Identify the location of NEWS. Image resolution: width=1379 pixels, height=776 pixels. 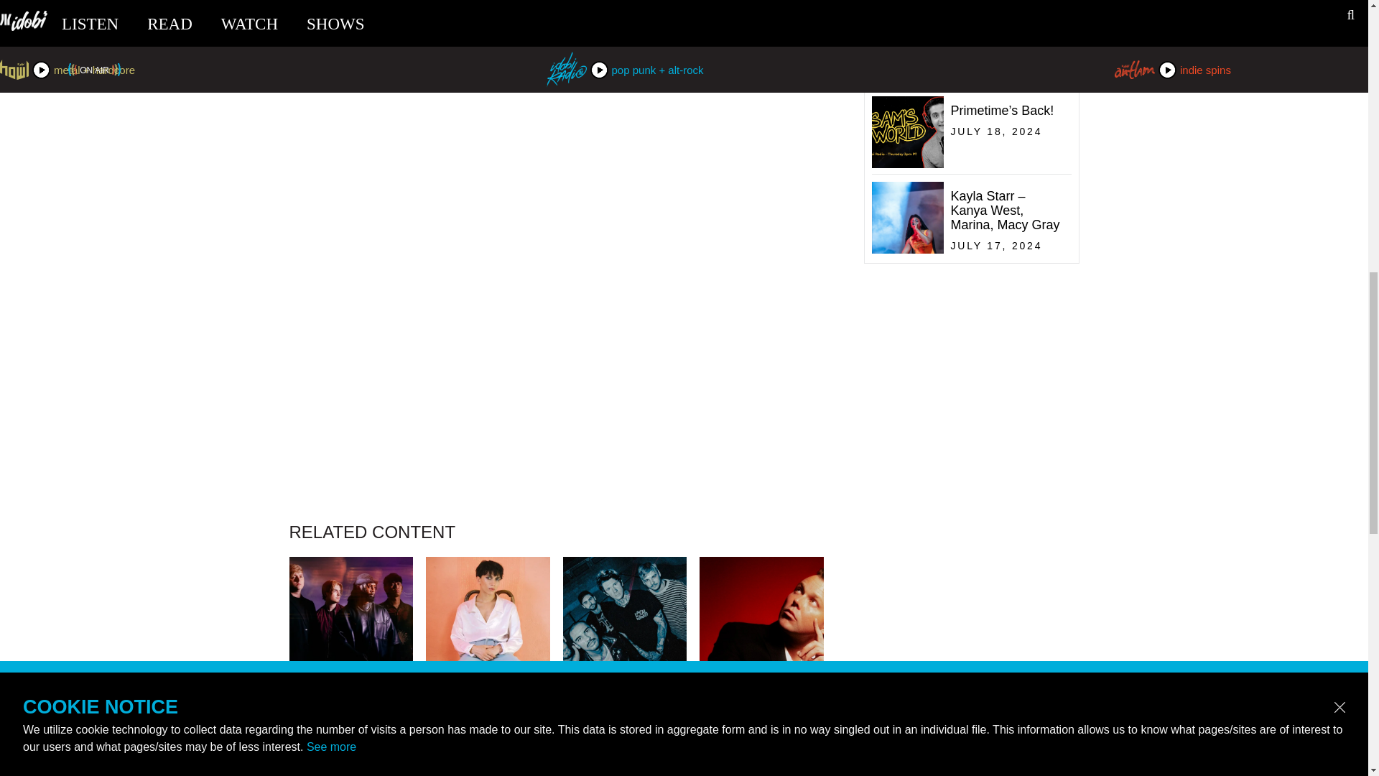
(625, 749).